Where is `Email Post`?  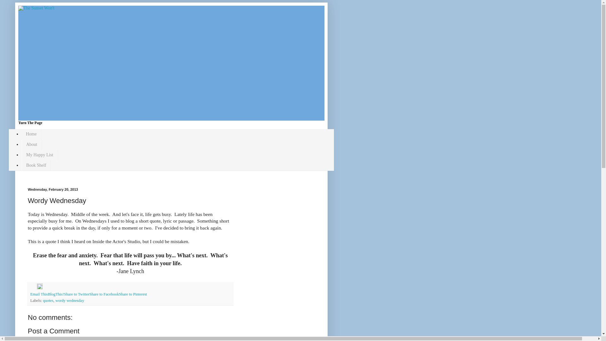 Email Post is located at coordinates (33, 288).